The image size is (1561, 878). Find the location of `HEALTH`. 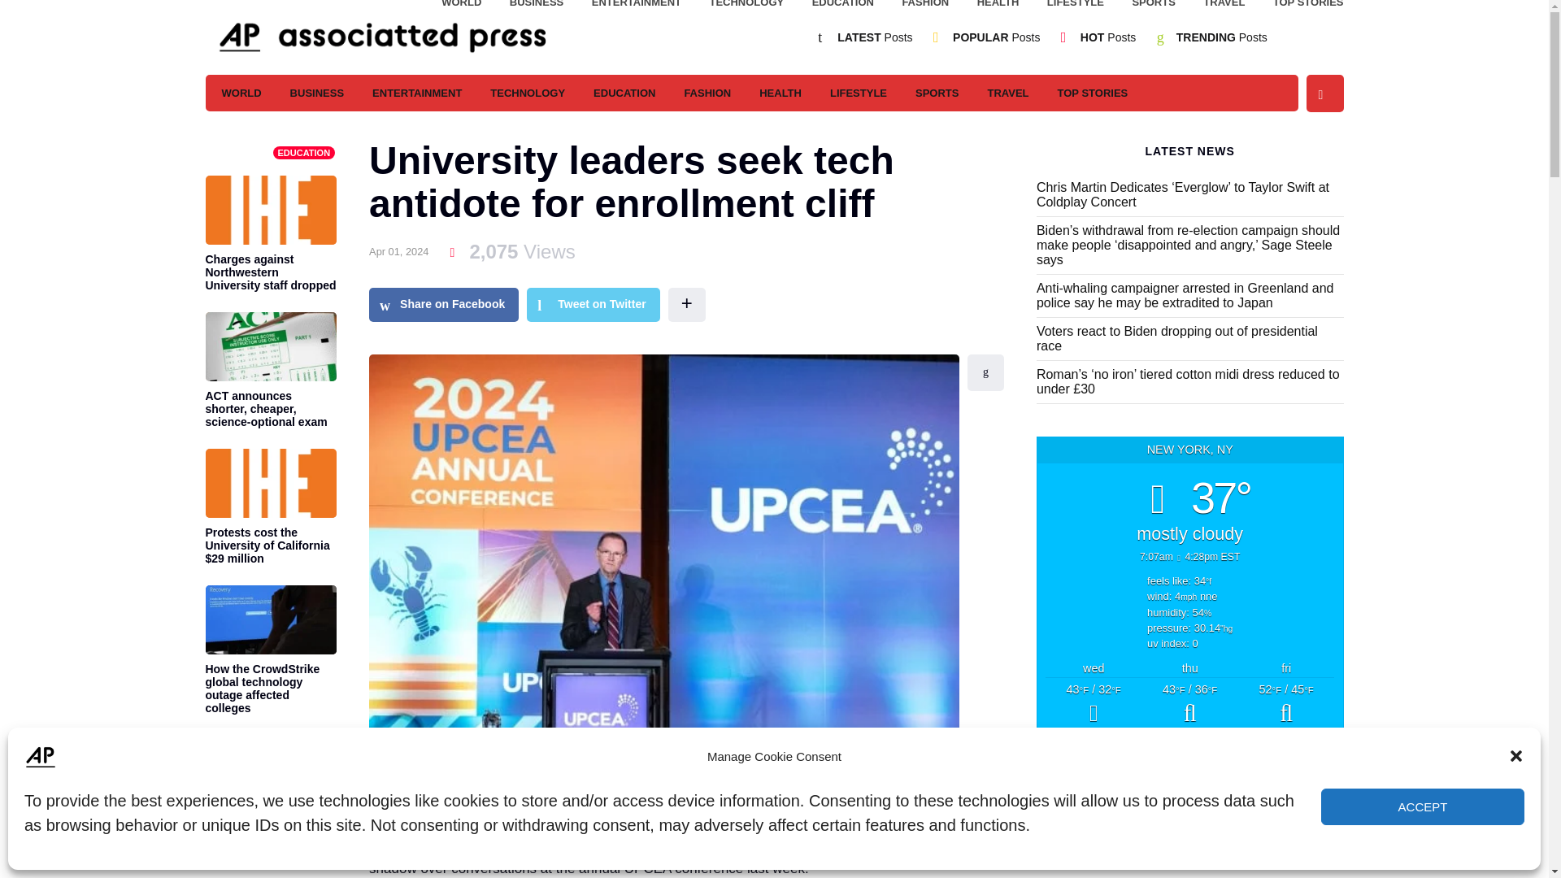

HEALTH is located at coordinates (998, 7).